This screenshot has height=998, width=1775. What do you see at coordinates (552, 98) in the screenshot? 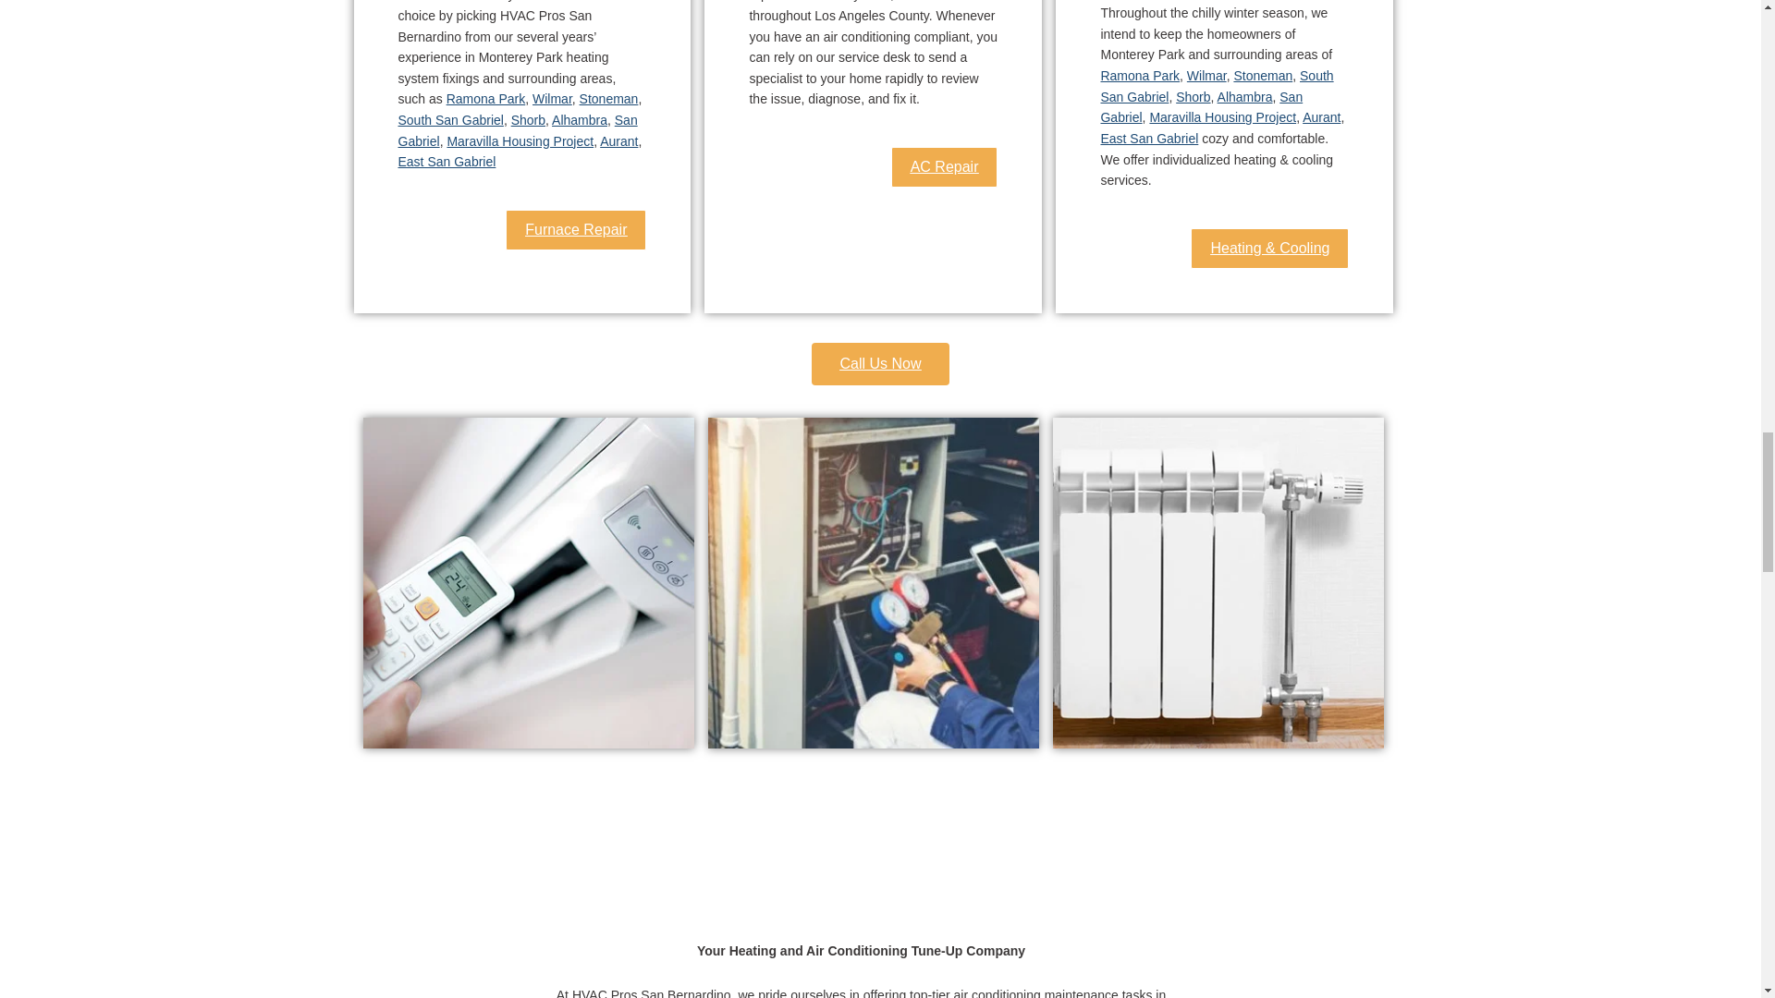
I see `Wilmar` at bounding box center [552, 98].